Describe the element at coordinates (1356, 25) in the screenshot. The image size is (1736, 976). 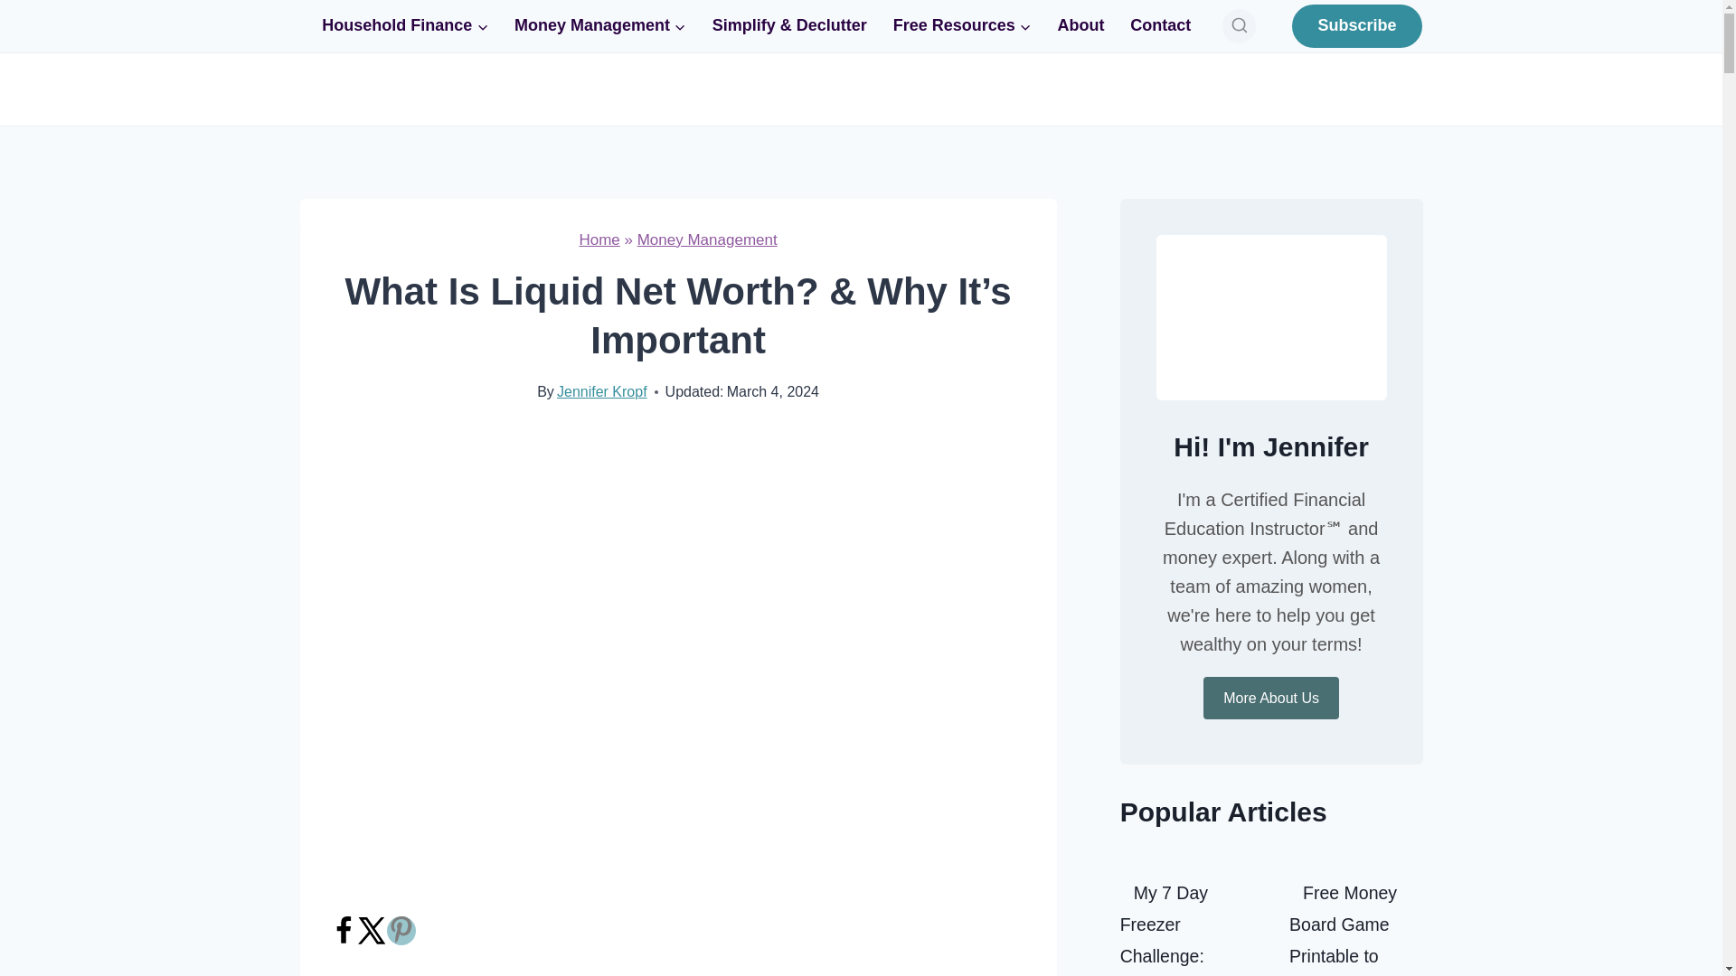
I see `Subscribe` at that location.